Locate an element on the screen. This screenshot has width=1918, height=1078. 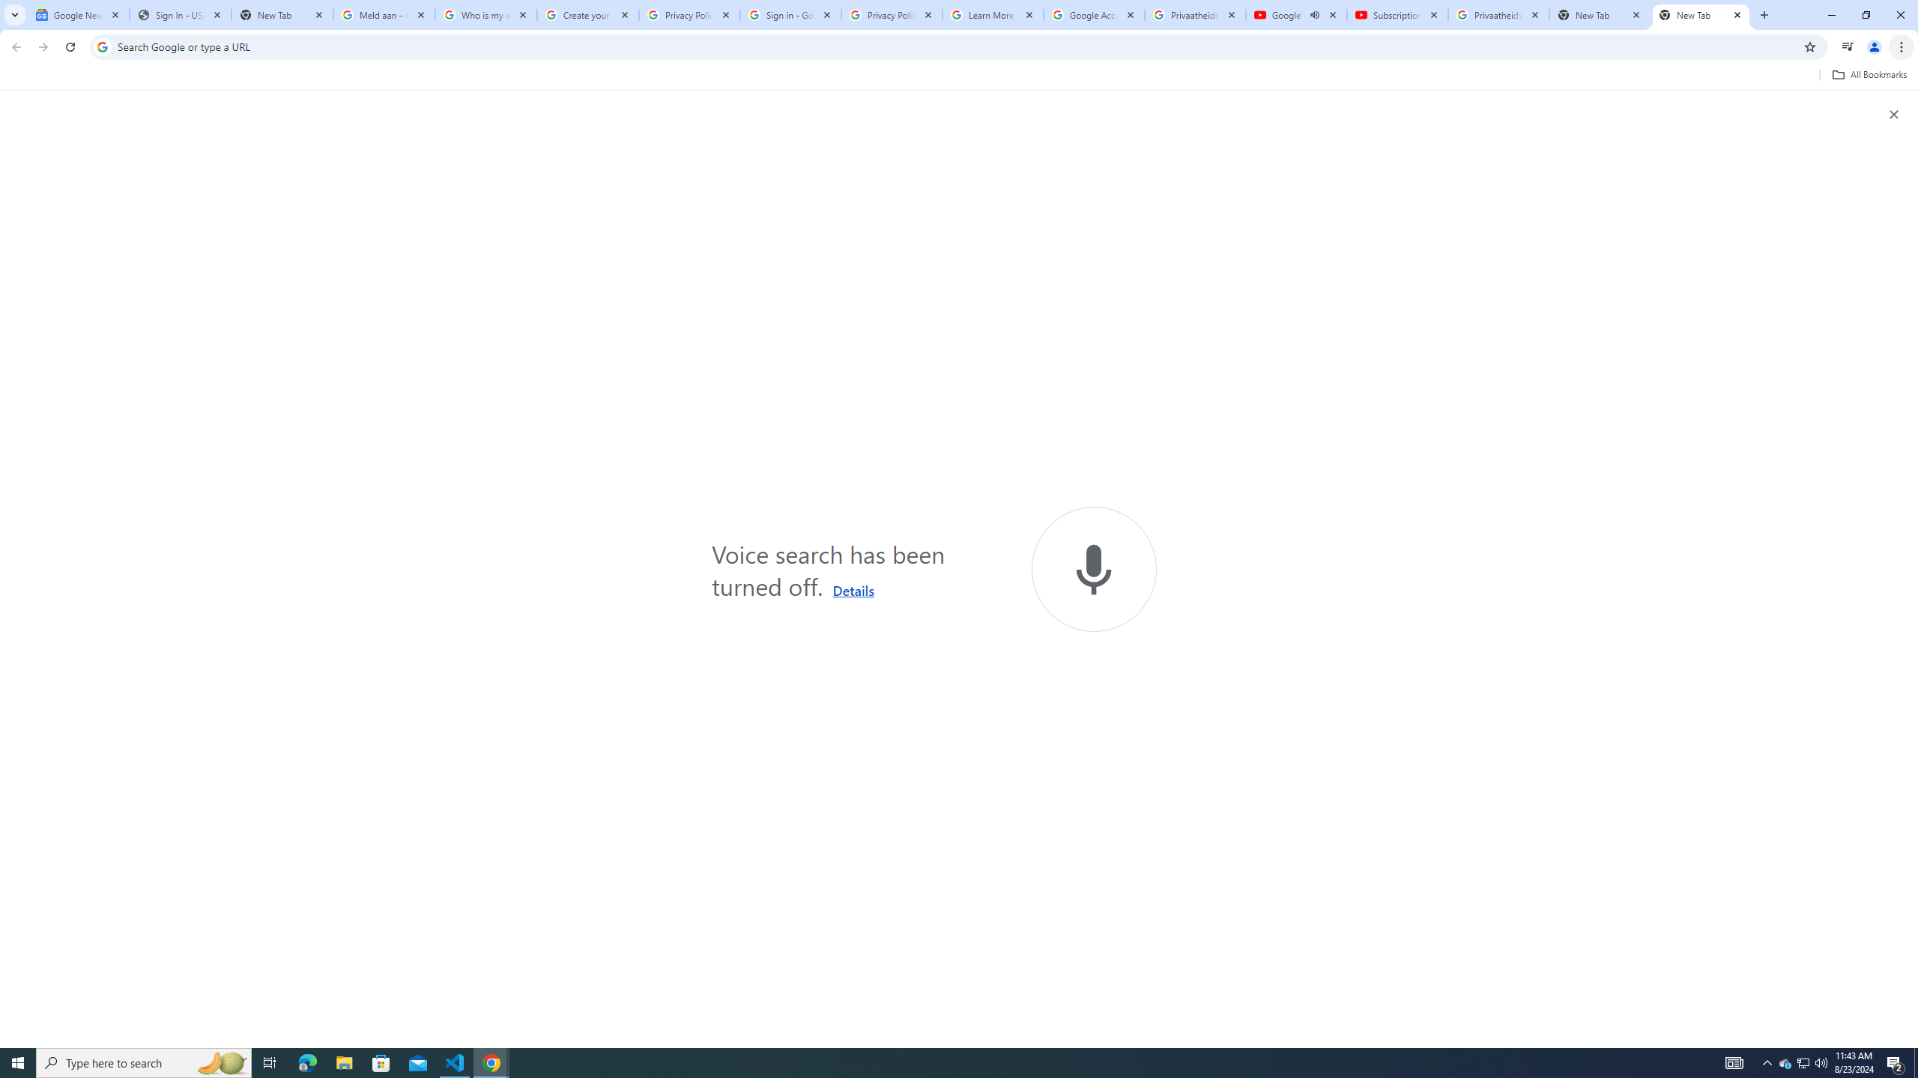
Google - YouTube - Audio playing is located at coordinates (1296, 15).